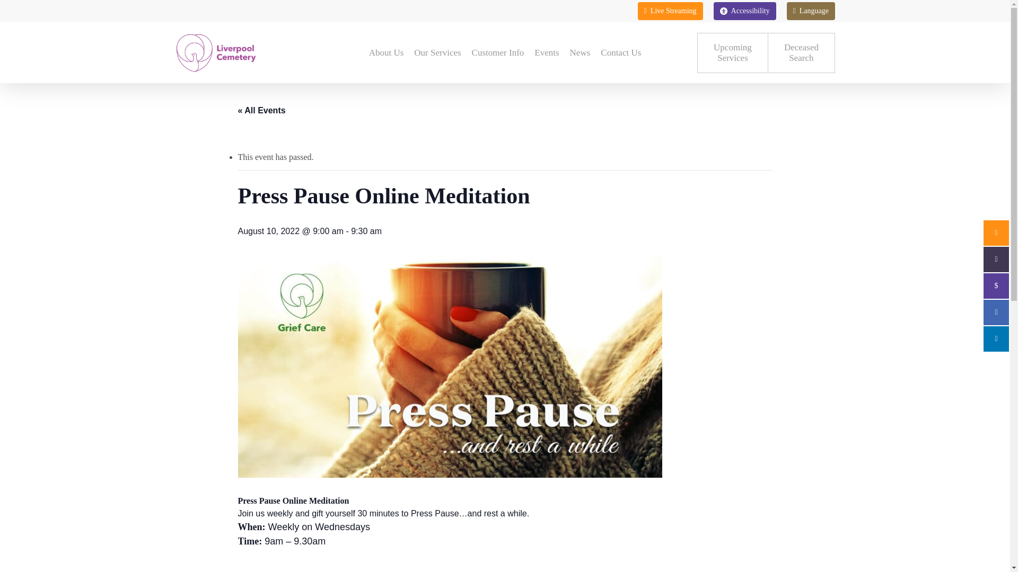  What do you see at coordinates (811, 11) in the screenshot?
I see `Language` at bounding box center [811, 11].